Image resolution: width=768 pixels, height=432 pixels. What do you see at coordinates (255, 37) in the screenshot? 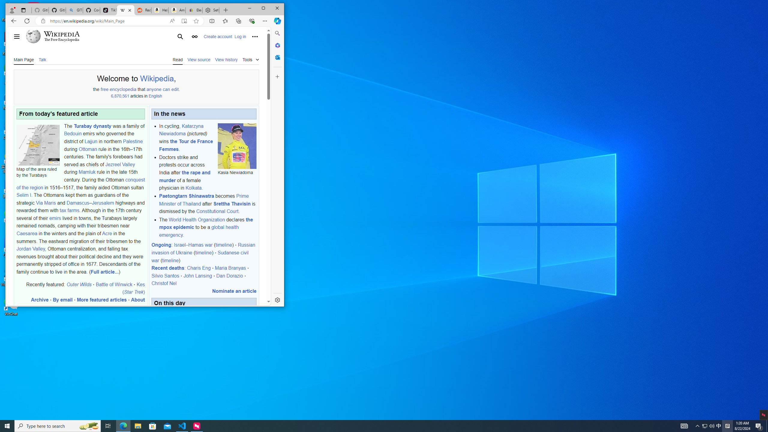
I see `Personal tools` at bounding box center [255, 37].